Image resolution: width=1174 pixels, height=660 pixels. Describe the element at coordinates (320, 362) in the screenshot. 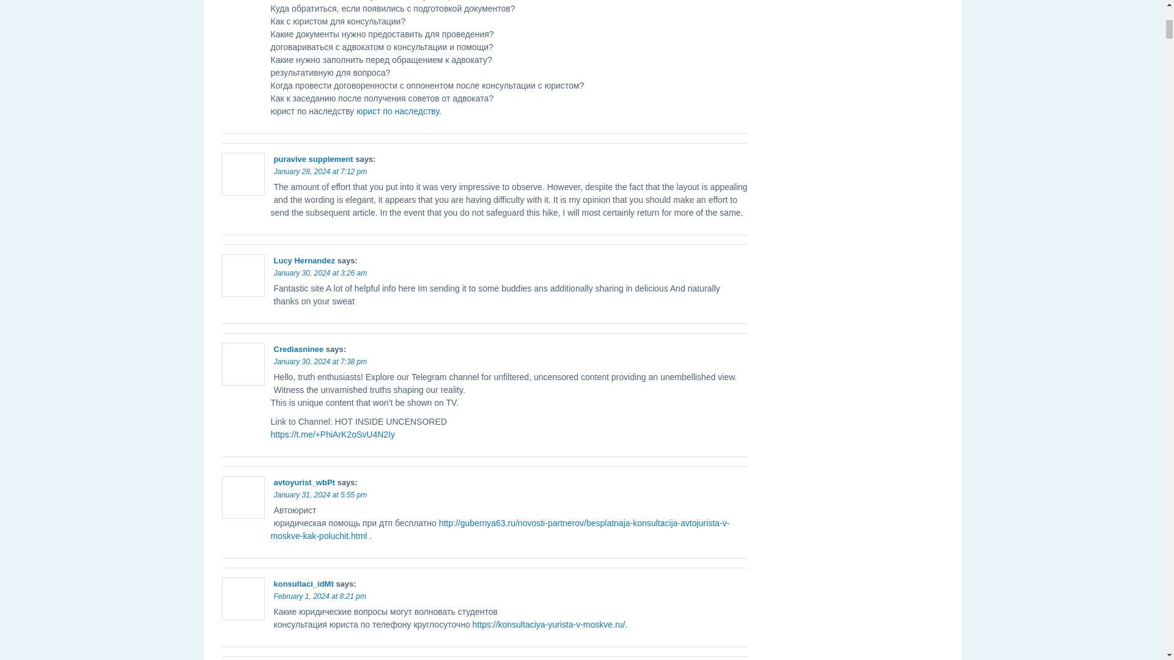

I see `January 30, 2024 at 7:38 pm` at that location.